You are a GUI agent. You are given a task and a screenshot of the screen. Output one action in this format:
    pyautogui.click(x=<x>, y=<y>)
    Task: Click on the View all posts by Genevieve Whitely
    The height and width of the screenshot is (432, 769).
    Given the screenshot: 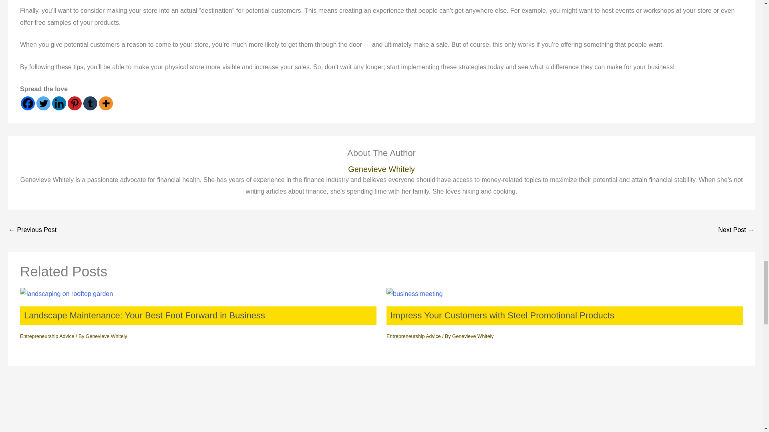 What is the action you would take?
    pyautogui.click(x=107, y=336)
    